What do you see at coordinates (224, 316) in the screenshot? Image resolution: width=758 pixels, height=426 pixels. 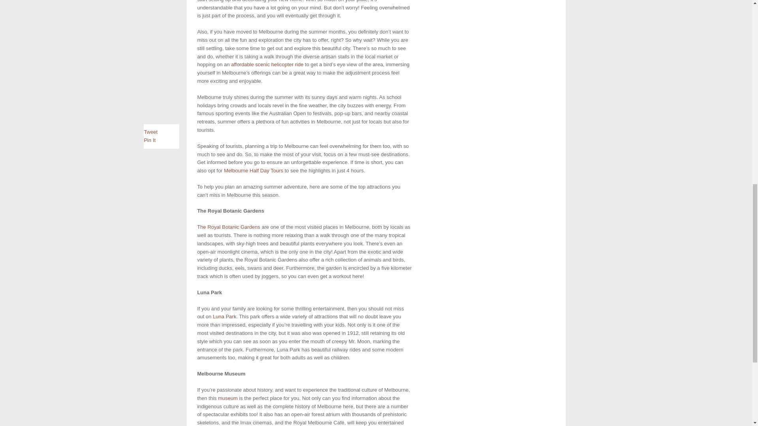 I see `Luna Park` at bounding box center [224, 316].